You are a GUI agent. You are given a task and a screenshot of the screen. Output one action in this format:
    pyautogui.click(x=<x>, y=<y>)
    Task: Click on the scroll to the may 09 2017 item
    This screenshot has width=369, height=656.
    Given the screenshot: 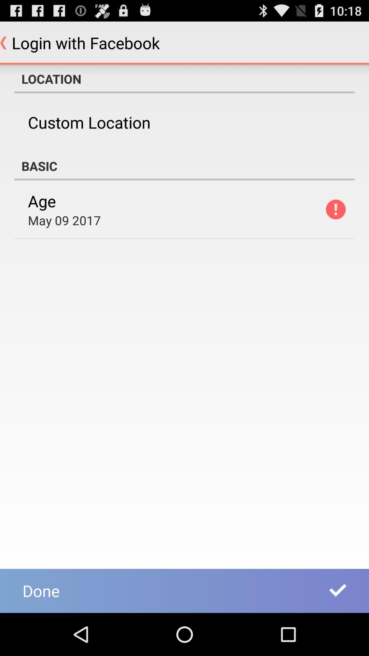 What is the action you would take?
    pyautogui.click(x=64, y=220)
    